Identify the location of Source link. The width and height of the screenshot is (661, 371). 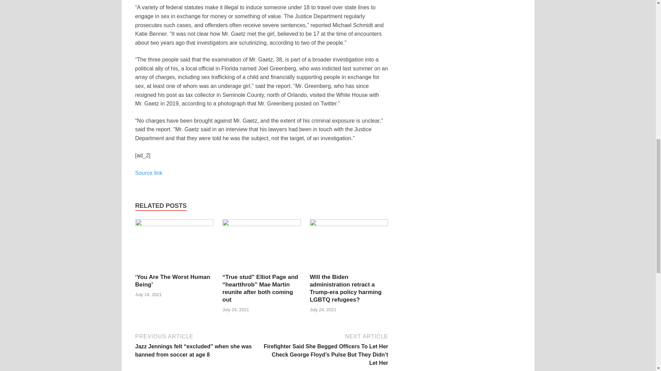
(148, 172).